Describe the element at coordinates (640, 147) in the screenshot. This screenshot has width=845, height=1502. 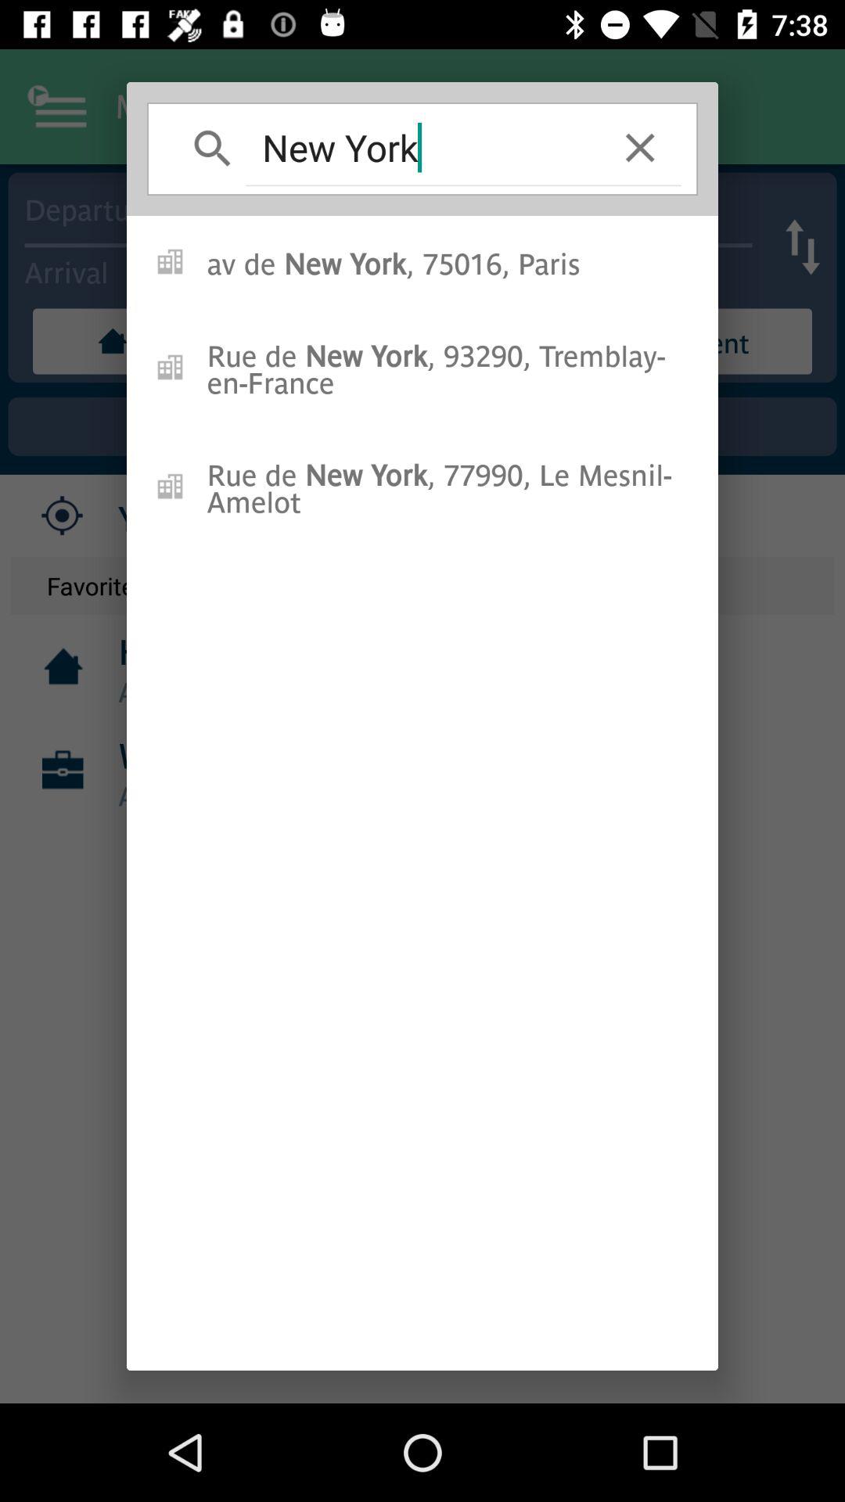
I see `launch item at the top right corner` at that location.